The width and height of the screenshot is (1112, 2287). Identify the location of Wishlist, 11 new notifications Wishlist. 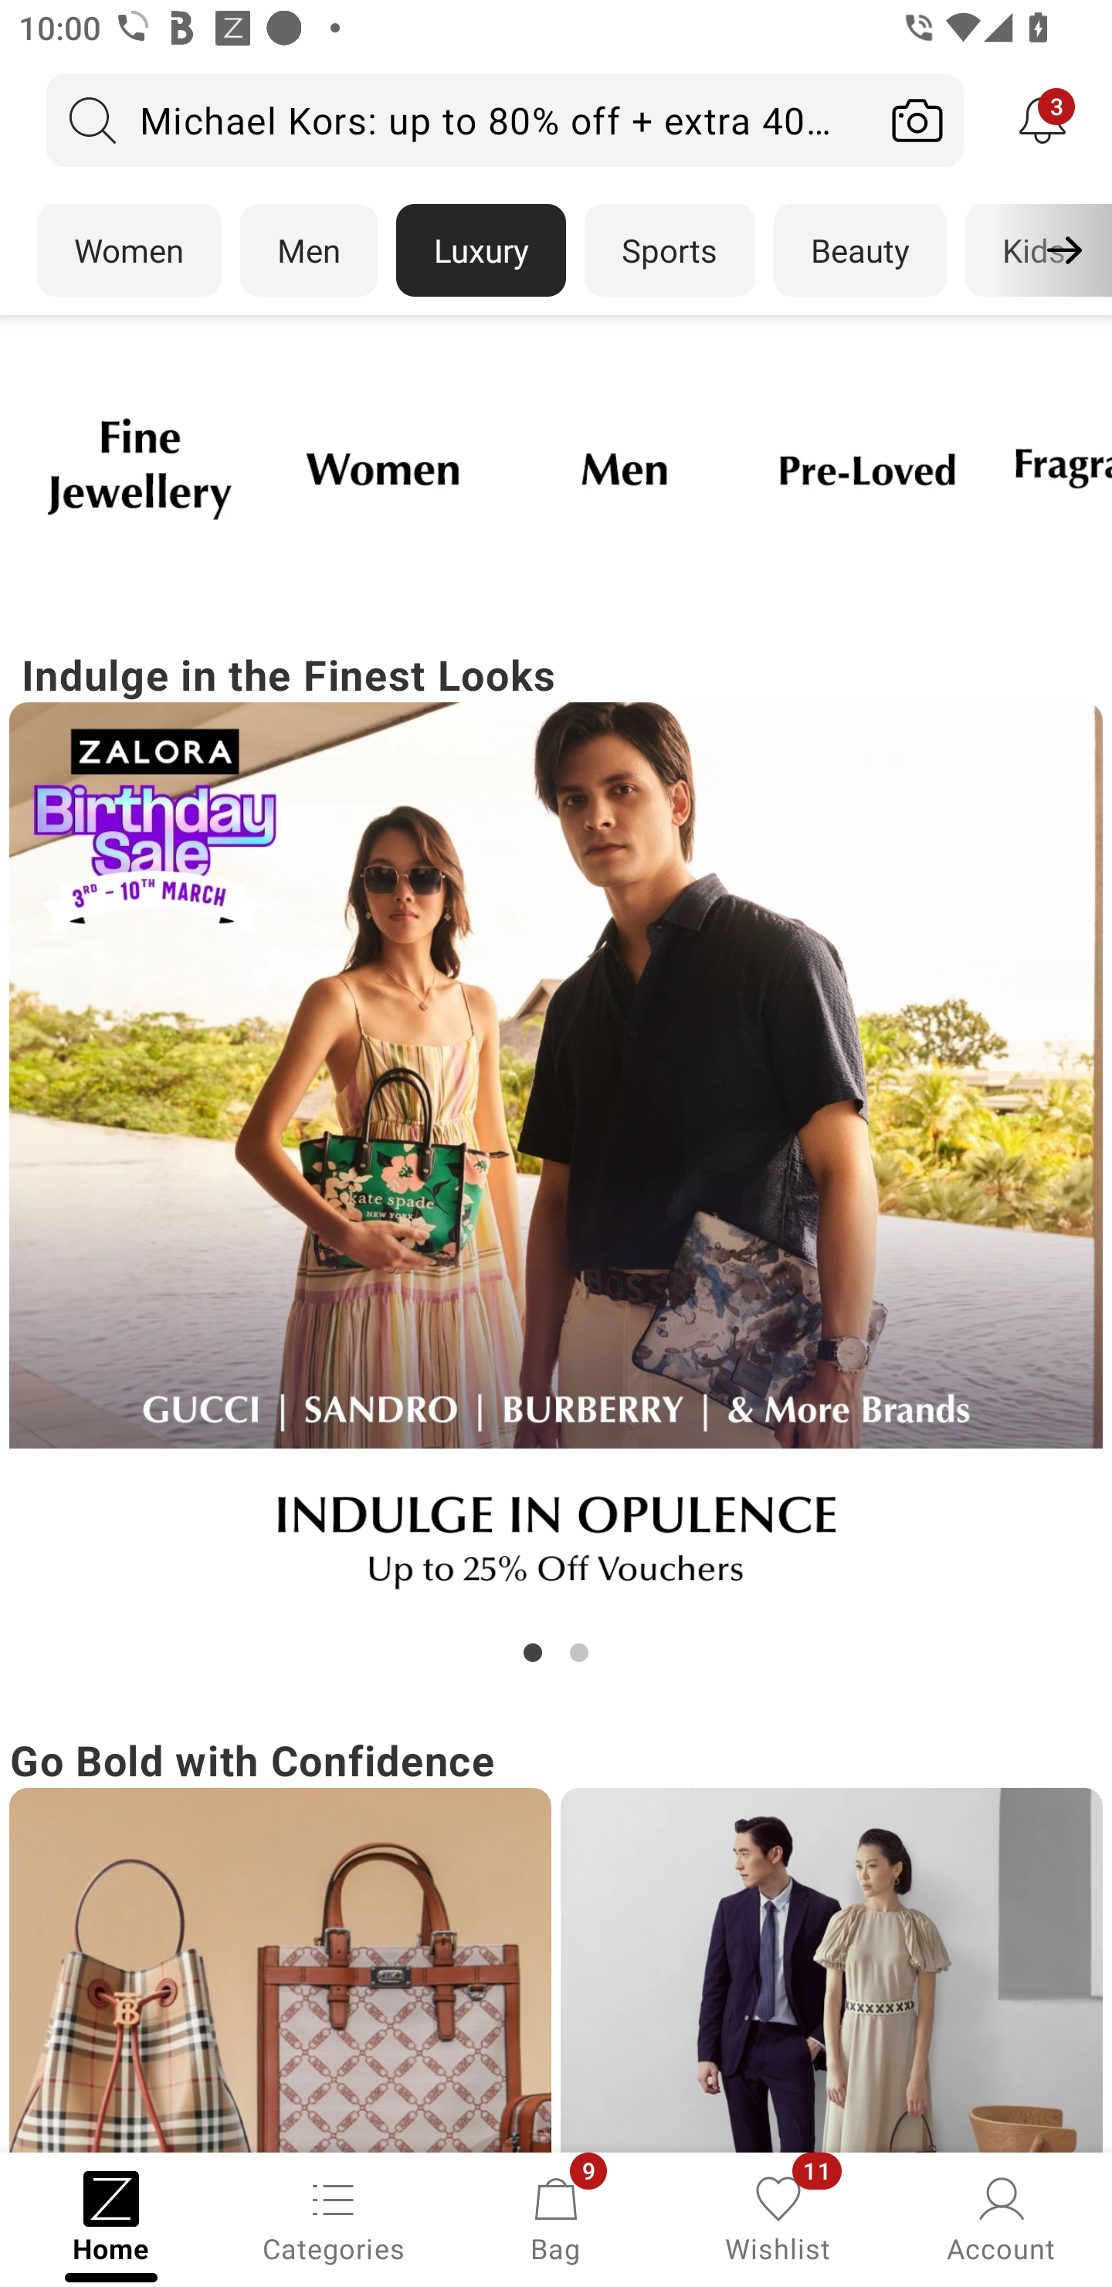
(778, 2217).